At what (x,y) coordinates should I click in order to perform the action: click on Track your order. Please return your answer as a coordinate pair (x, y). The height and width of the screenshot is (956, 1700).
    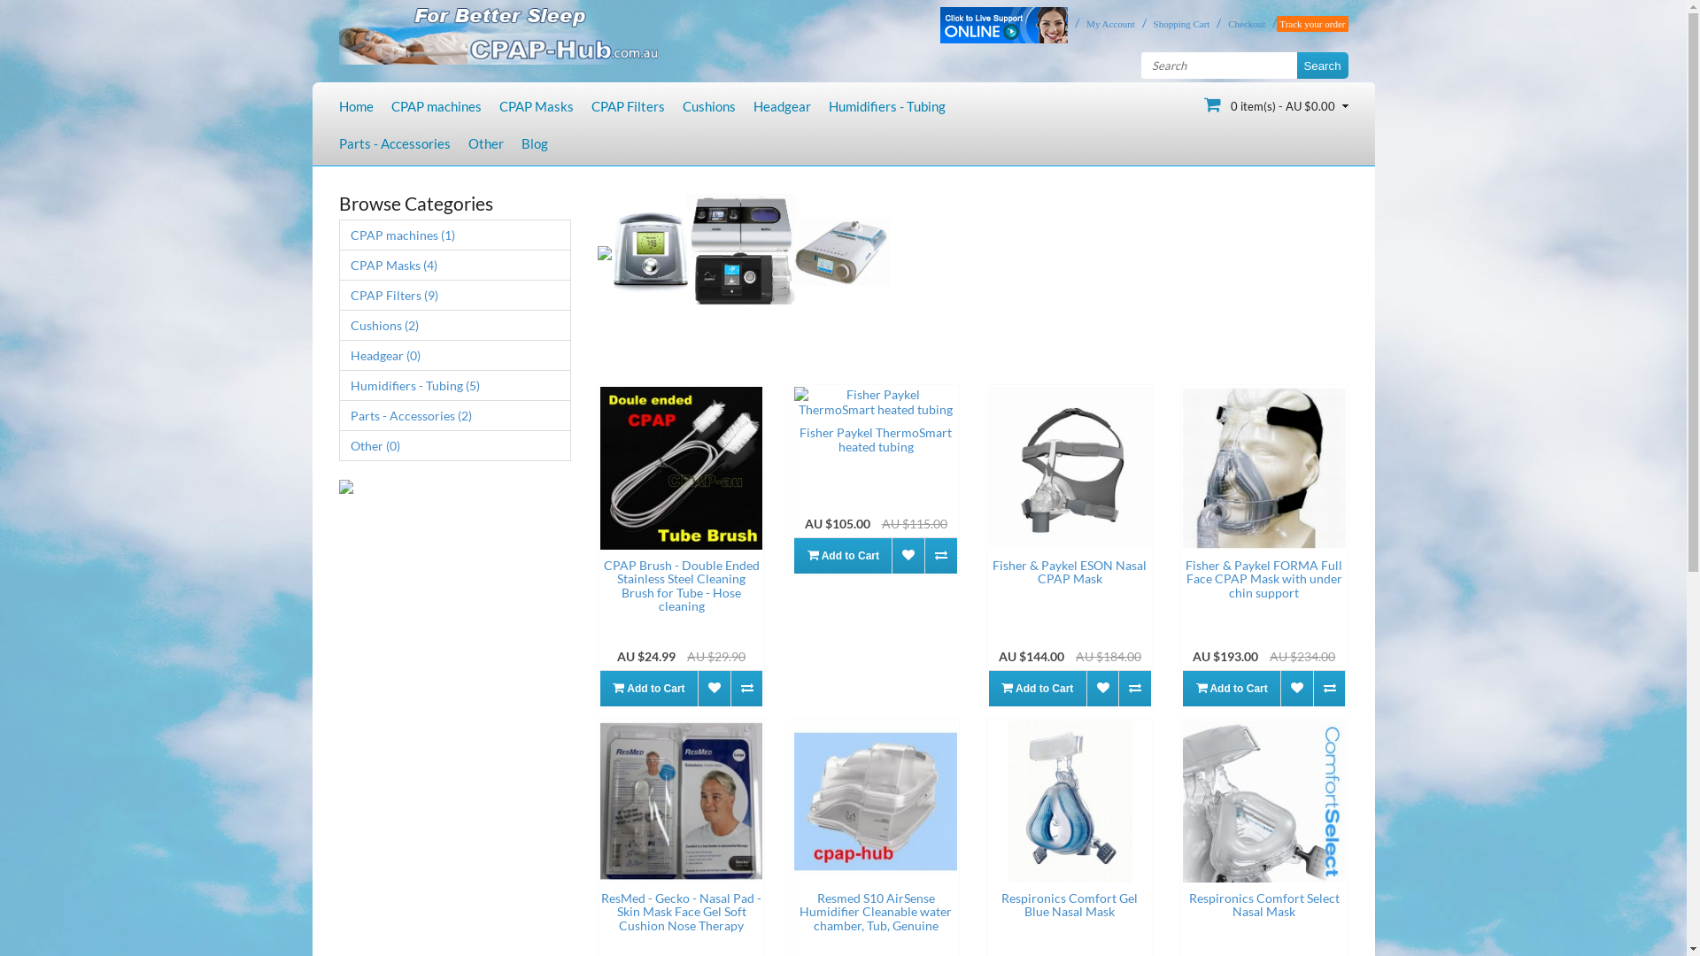
    Looking at the image, I should click on (1312, 24).